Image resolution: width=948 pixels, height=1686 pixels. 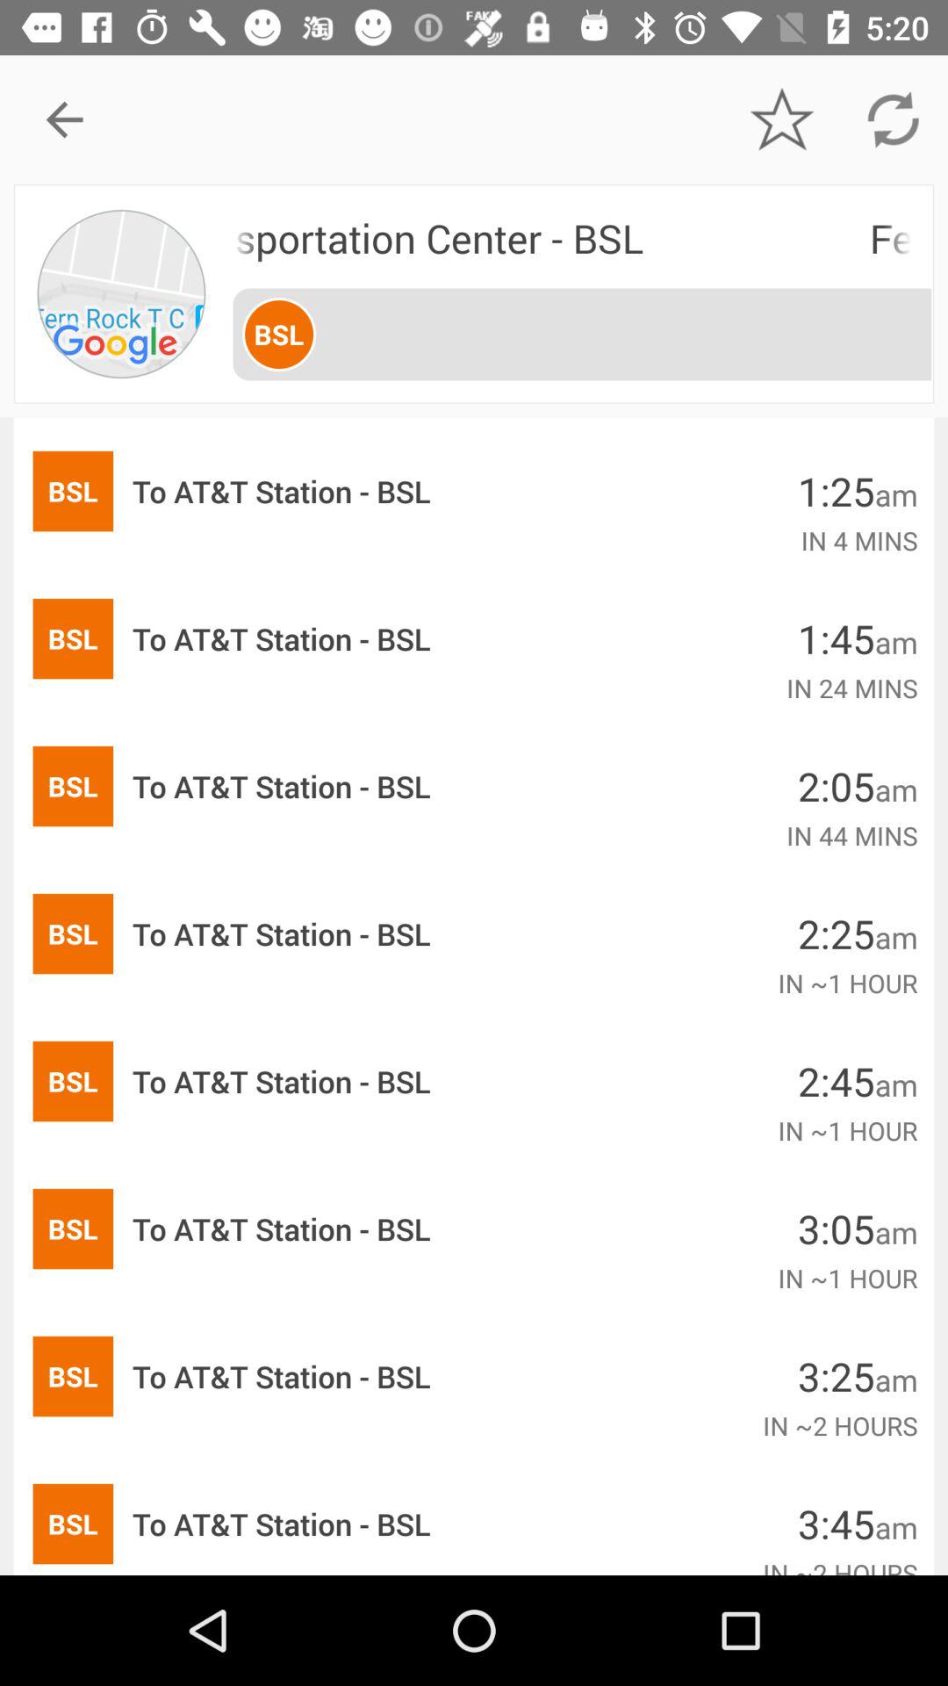 I want to click on choose the icon above fern rock transportation icon, so click(x=892, y=119).